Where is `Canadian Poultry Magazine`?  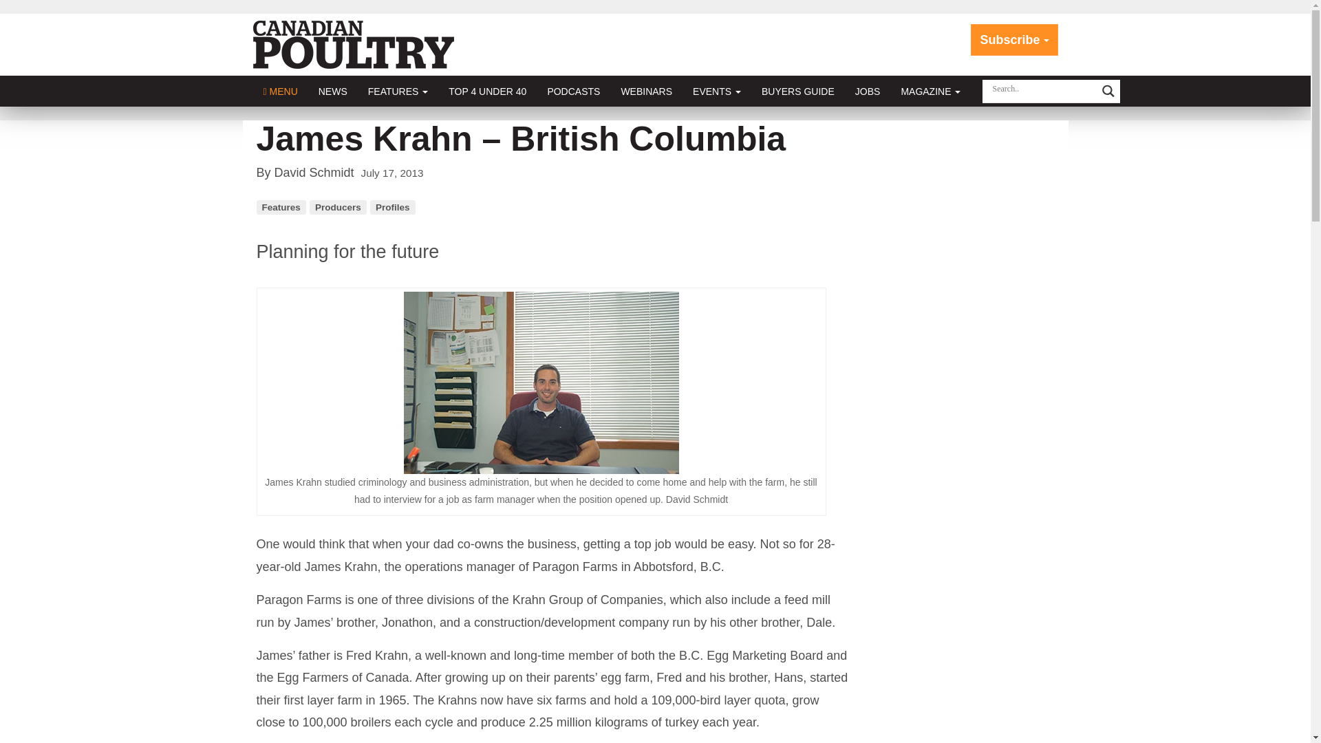 Canadian Poultry Magazine is located at coordinates (354, 44).